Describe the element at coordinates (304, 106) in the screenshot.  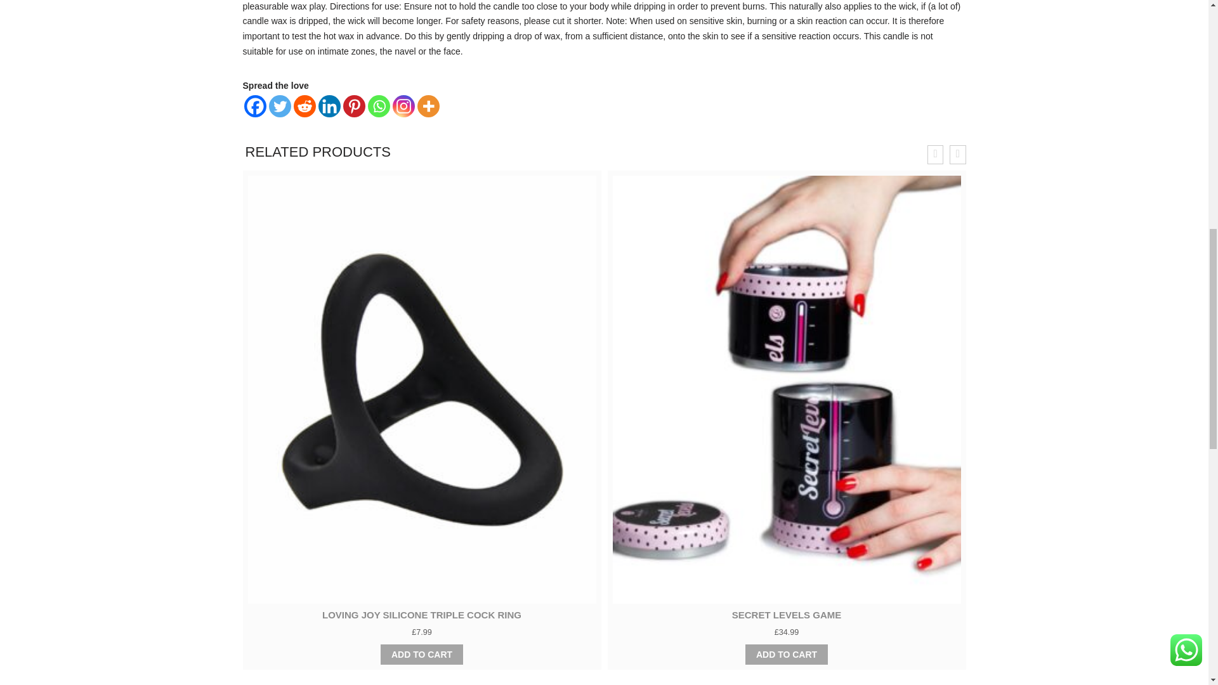
I see `Reddit` at that location.